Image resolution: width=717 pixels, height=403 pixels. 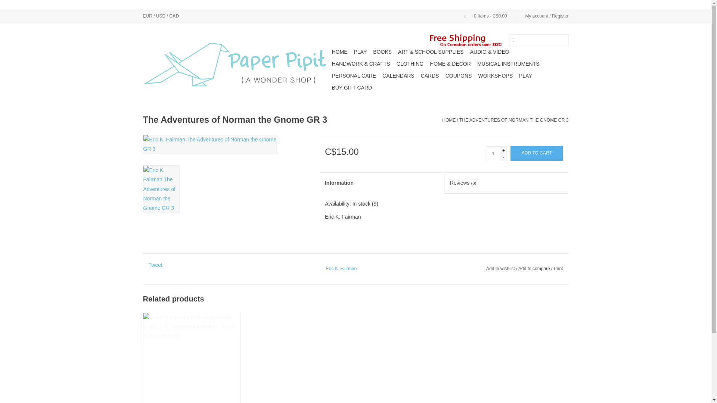 I want to click on PLAY, so click(x=360, y=52).